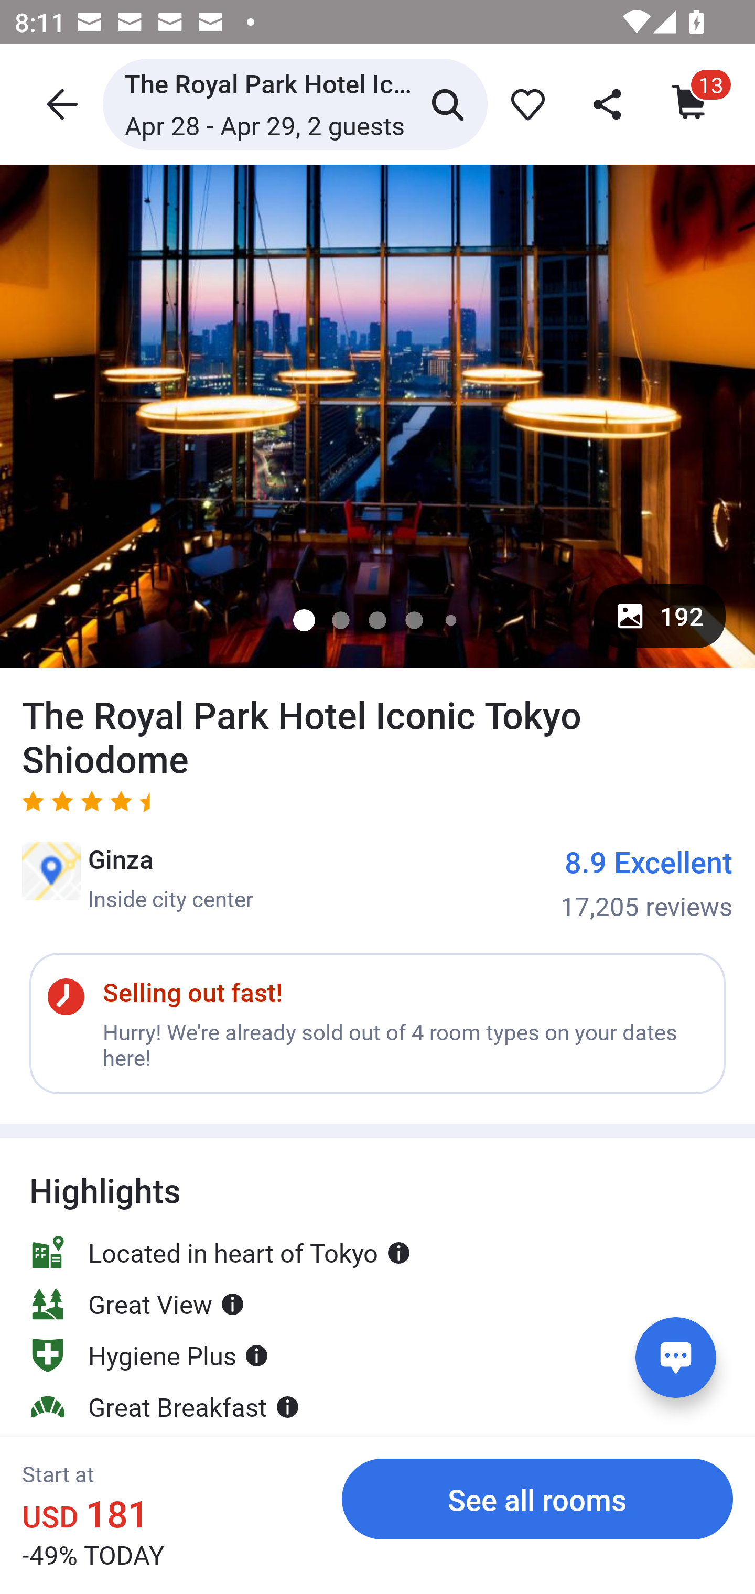  I want to click on See all rooms, so click(537, 1499).